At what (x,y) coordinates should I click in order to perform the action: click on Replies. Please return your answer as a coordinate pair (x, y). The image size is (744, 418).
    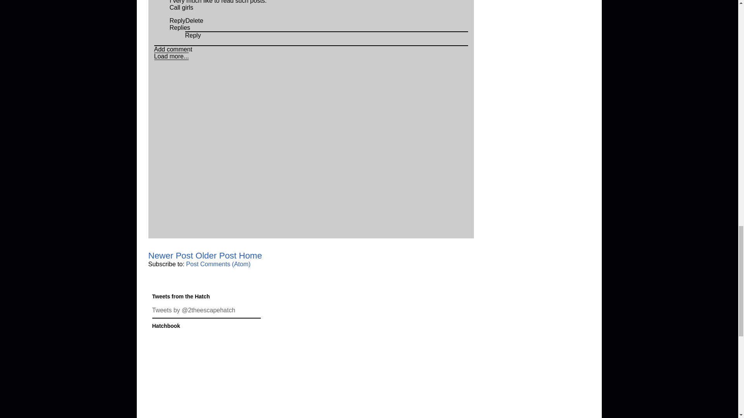
    Looking at the image, I should click on (180, 27).